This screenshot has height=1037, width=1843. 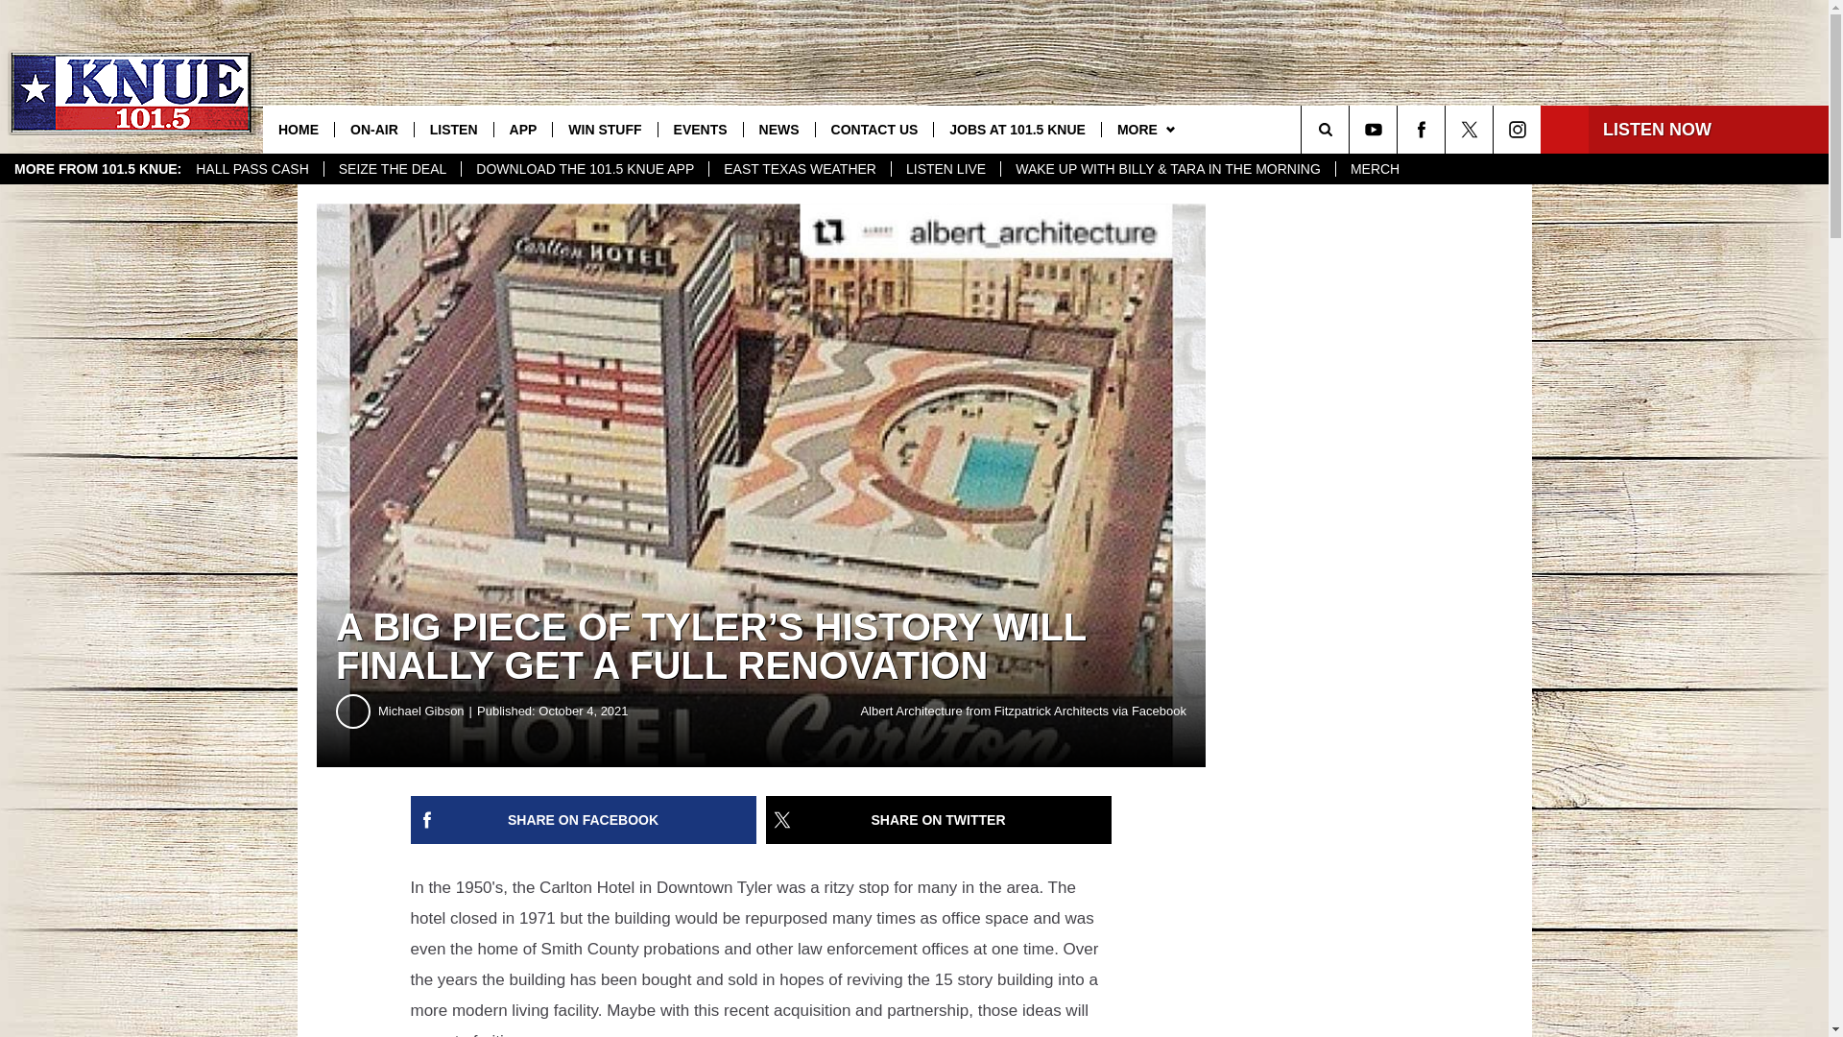 What do you see at coordinates (523, 129) in the screenshot?
I see `APP` at bounding box center [523, 129].